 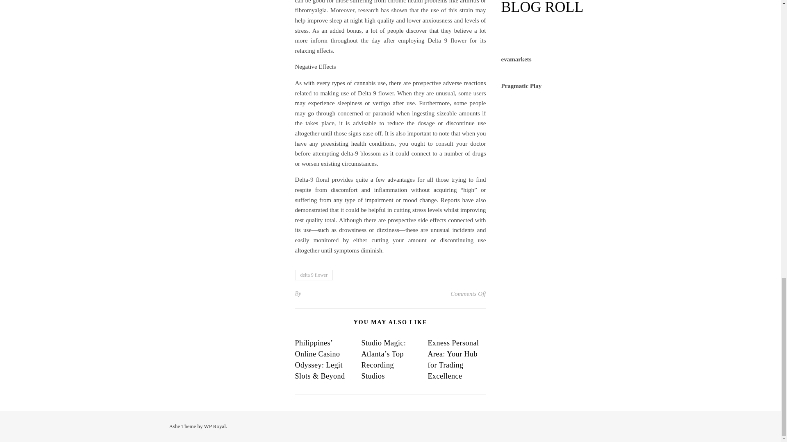 What do you see at coordinates (314, 275) in the screenshot?
I see `delta 9 flower` at bounding box center [314, 275].